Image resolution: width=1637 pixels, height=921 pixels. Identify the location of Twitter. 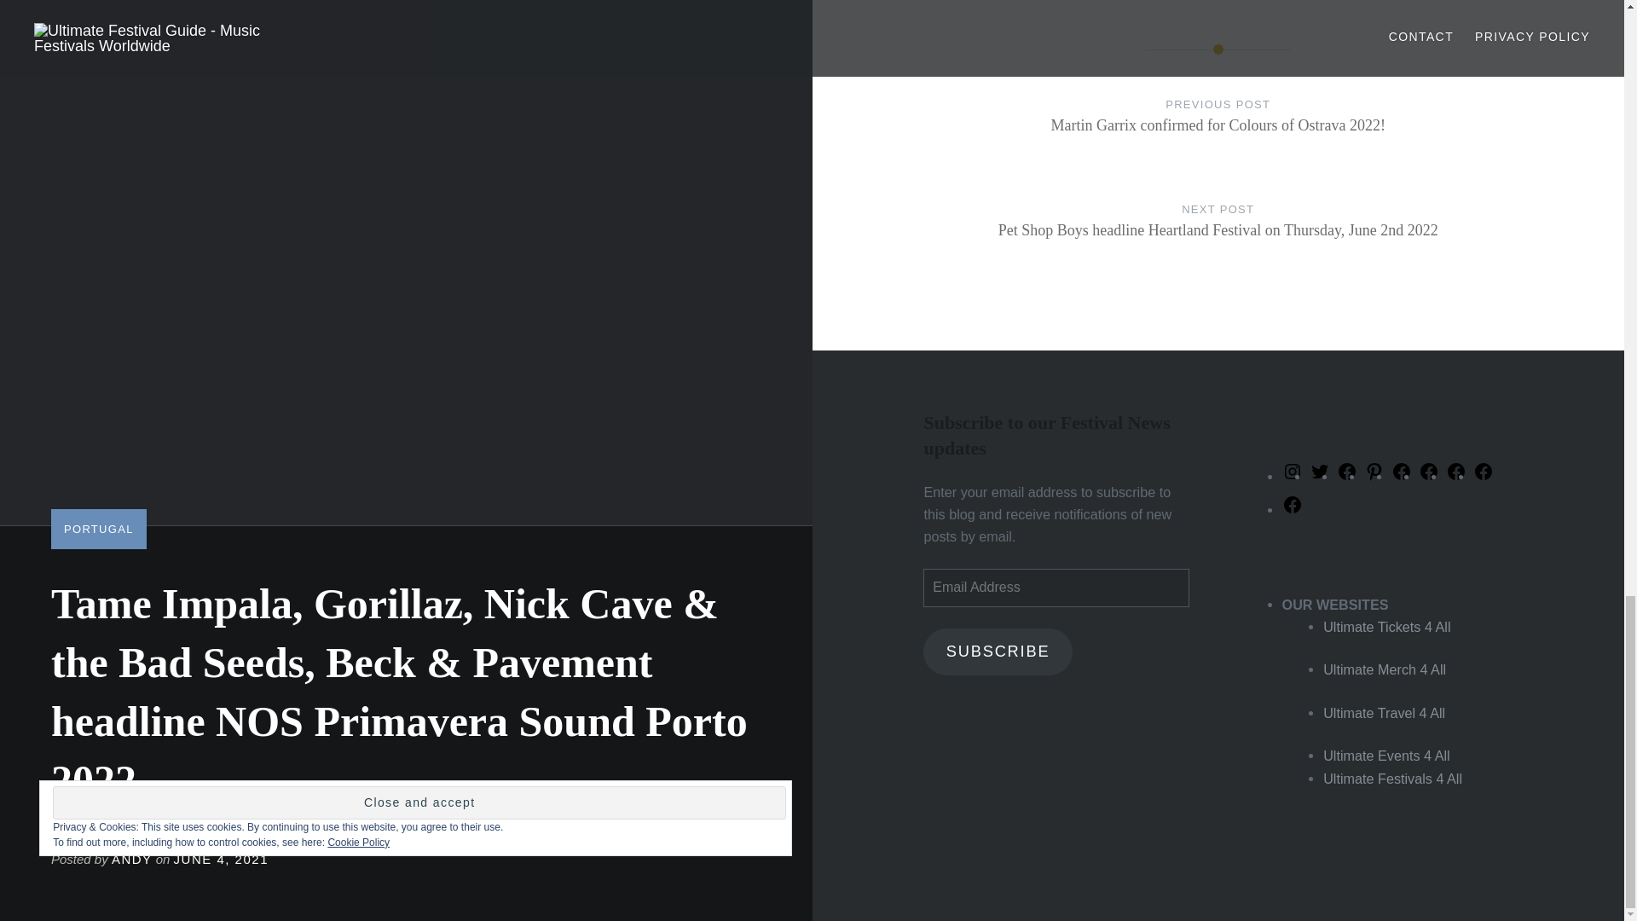
(1320, 476).